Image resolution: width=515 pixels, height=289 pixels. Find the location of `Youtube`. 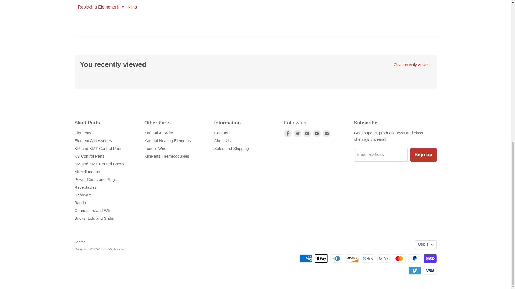

Youtube is located at coordinates (317, 133).